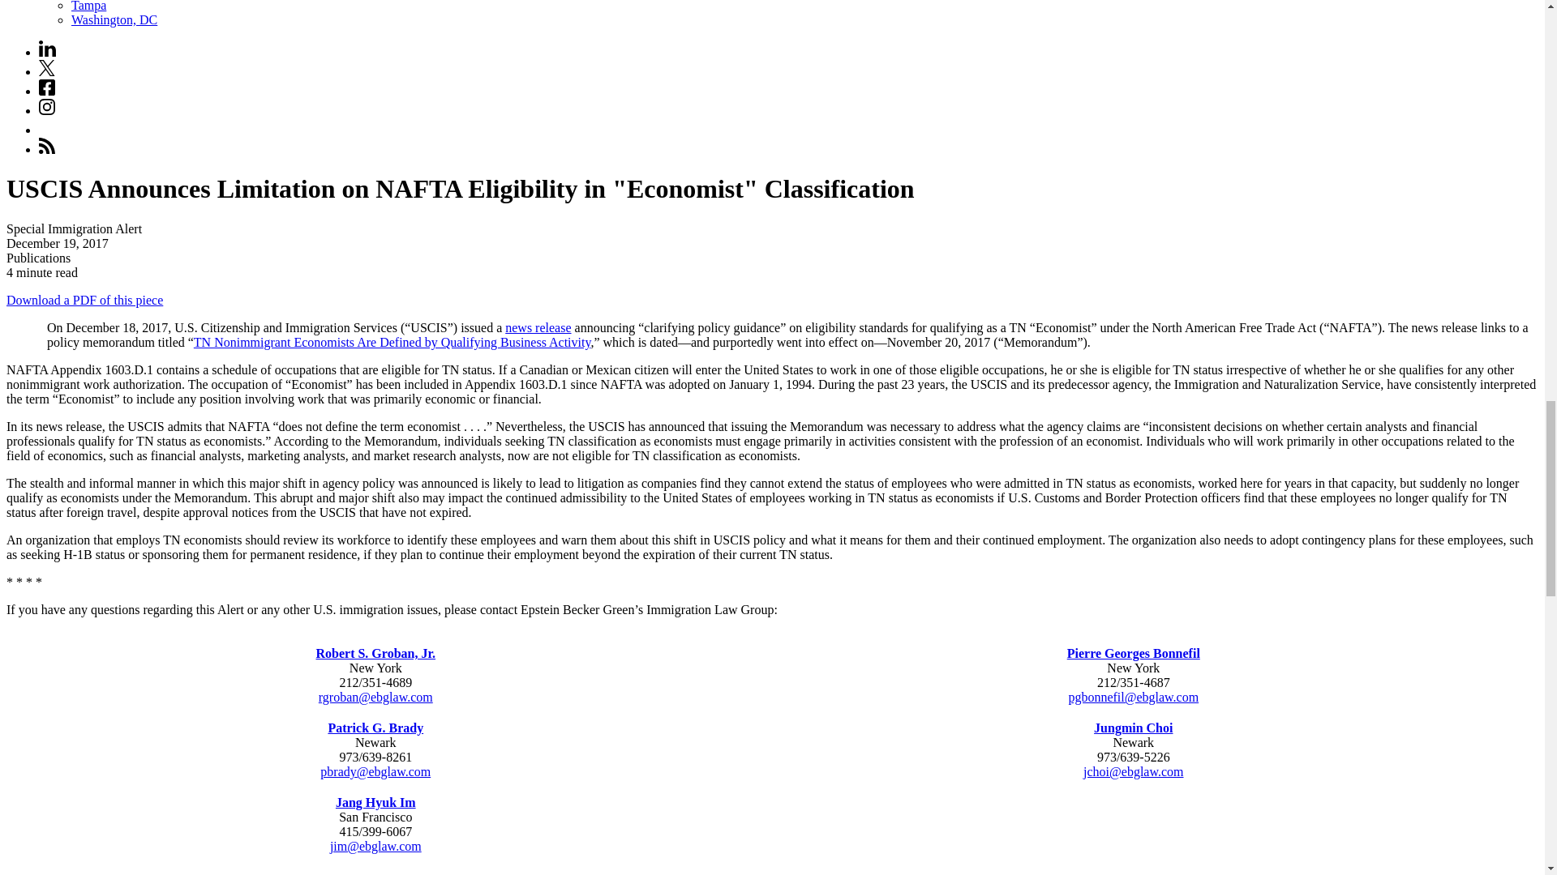 The image size is (1557, 875). What do you see at coordinates (47, 130) in the screenshot?
I see `Youtube` at bounding box center [47, 130].